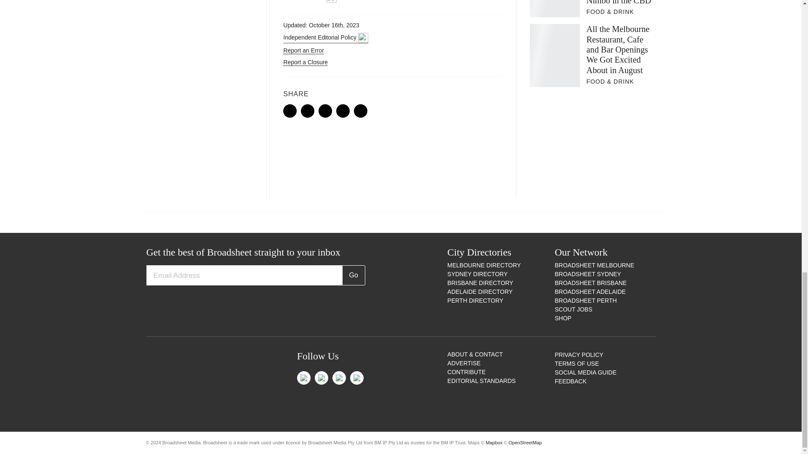 This screenshot has height=454, width=808. What do you see at coordinates (303, 50) in the screenshot?
I see `Report an Error` at bounding box center [303, 50].